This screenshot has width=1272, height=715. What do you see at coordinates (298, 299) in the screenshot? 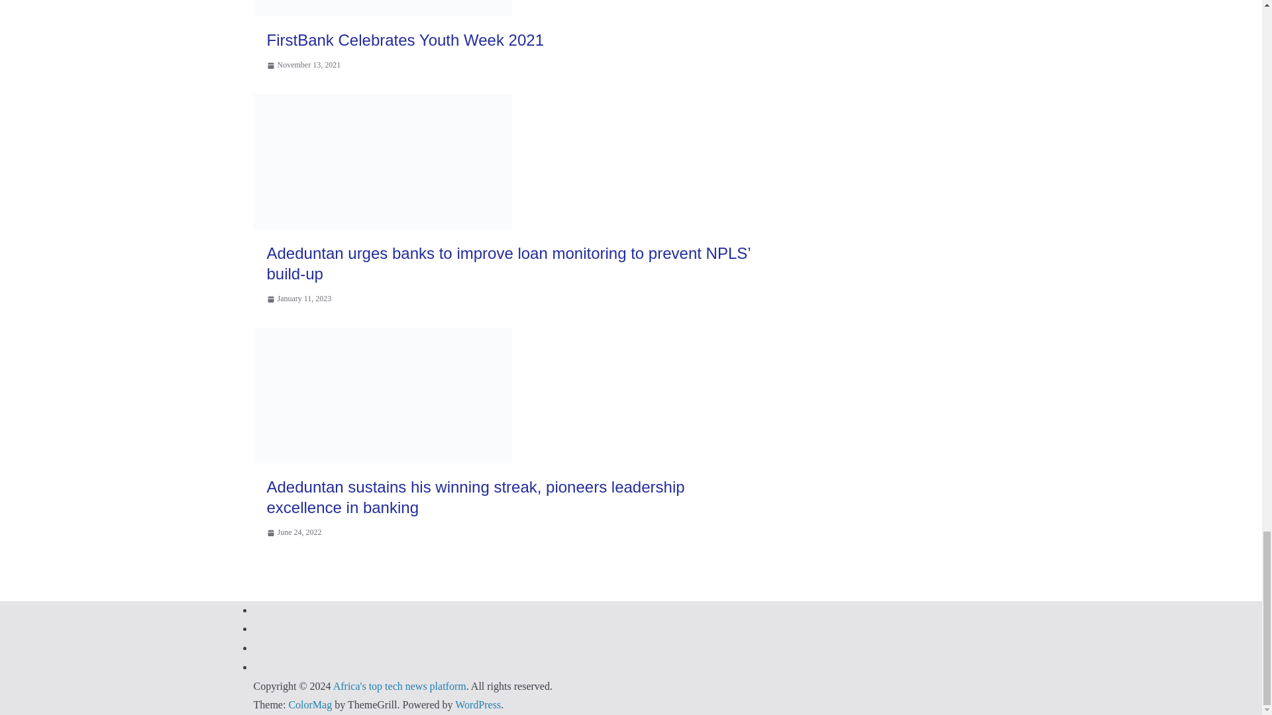
I see `January 11, 2023` at bounding box center [298, 299].